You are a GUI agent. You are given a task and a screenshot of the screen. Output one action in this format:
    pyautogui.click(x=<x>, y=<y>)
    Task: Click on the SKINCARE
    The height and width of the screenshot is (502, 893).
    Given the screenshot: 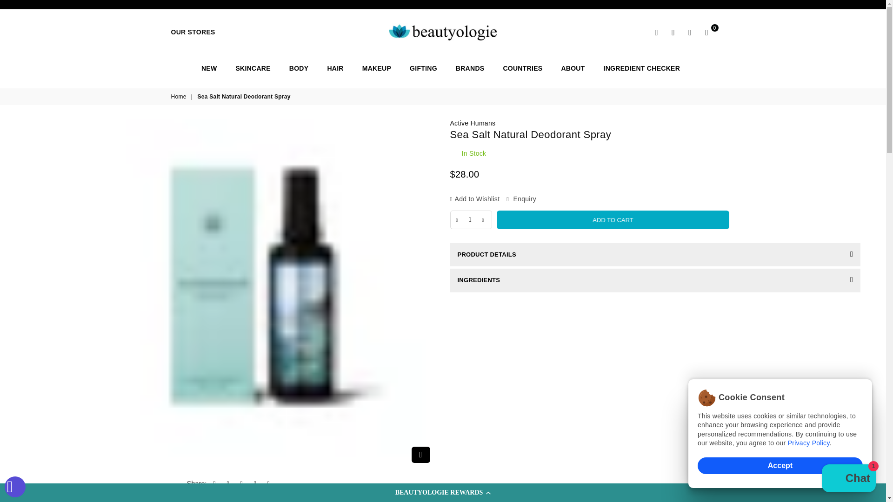 What is the action you would take?
    pyautogui.click(x=253, y=68)
    